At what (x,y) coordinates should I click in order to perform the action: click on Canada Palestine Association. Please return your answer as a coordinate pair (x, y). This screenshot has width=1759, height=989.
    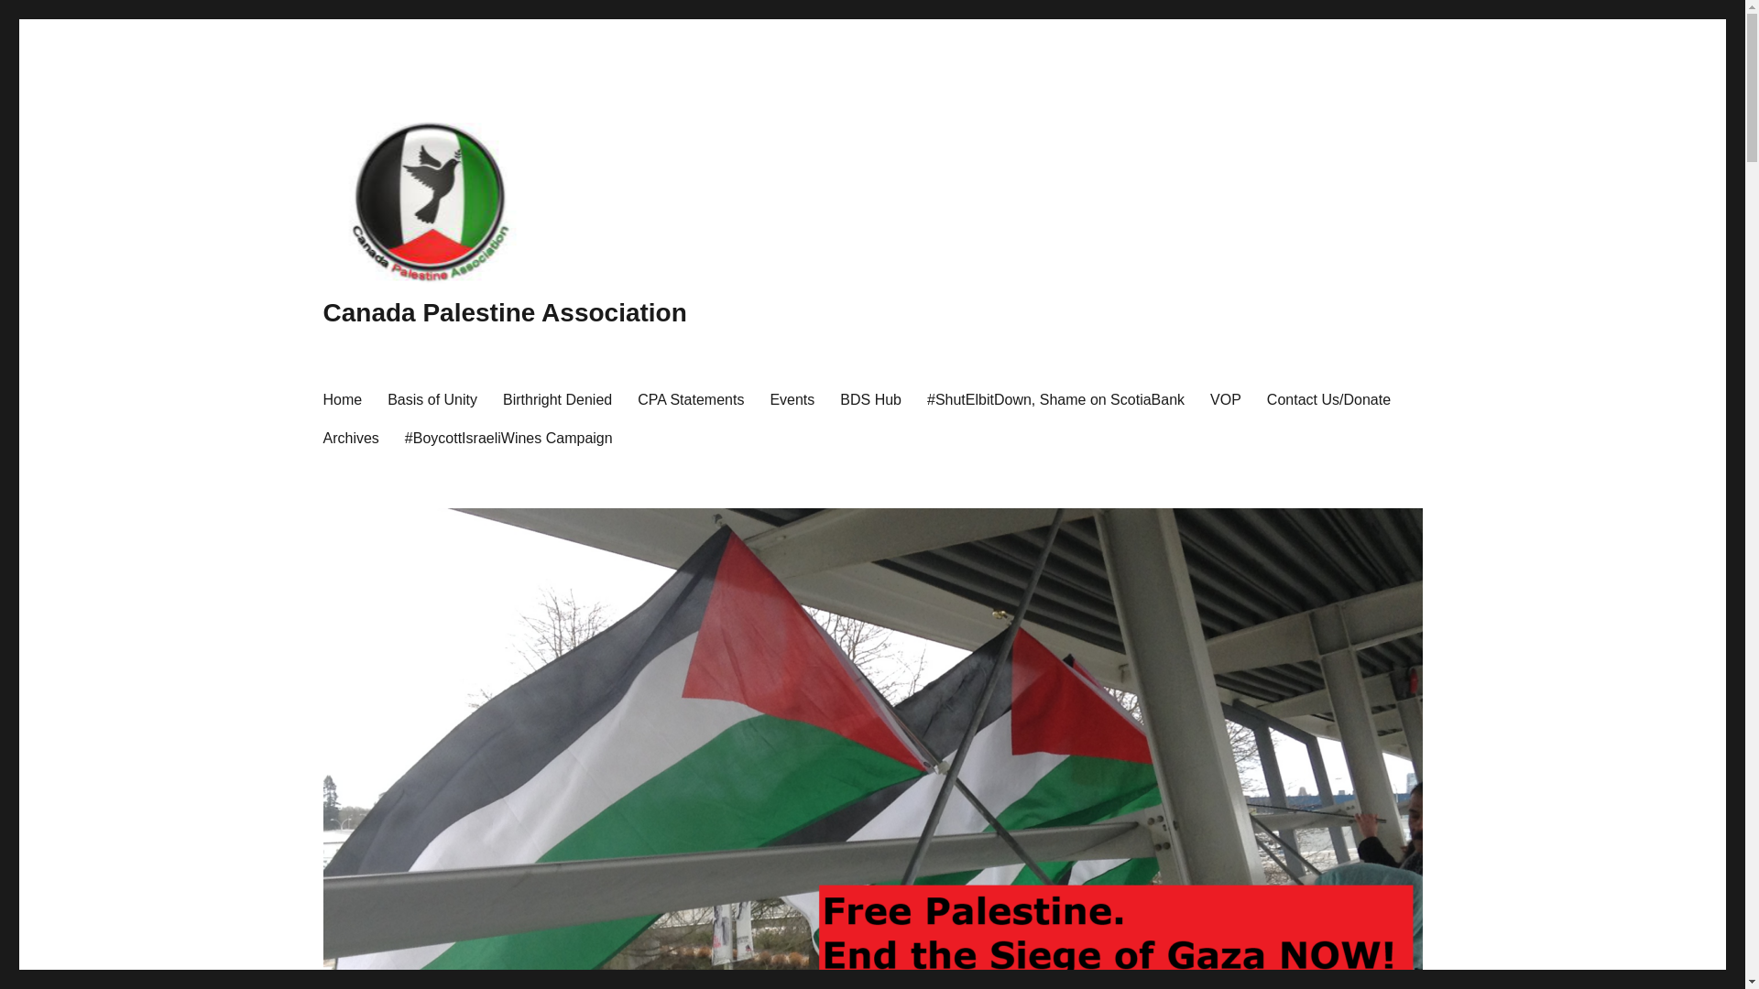
    Looking at the image, I should click on (504, 313).